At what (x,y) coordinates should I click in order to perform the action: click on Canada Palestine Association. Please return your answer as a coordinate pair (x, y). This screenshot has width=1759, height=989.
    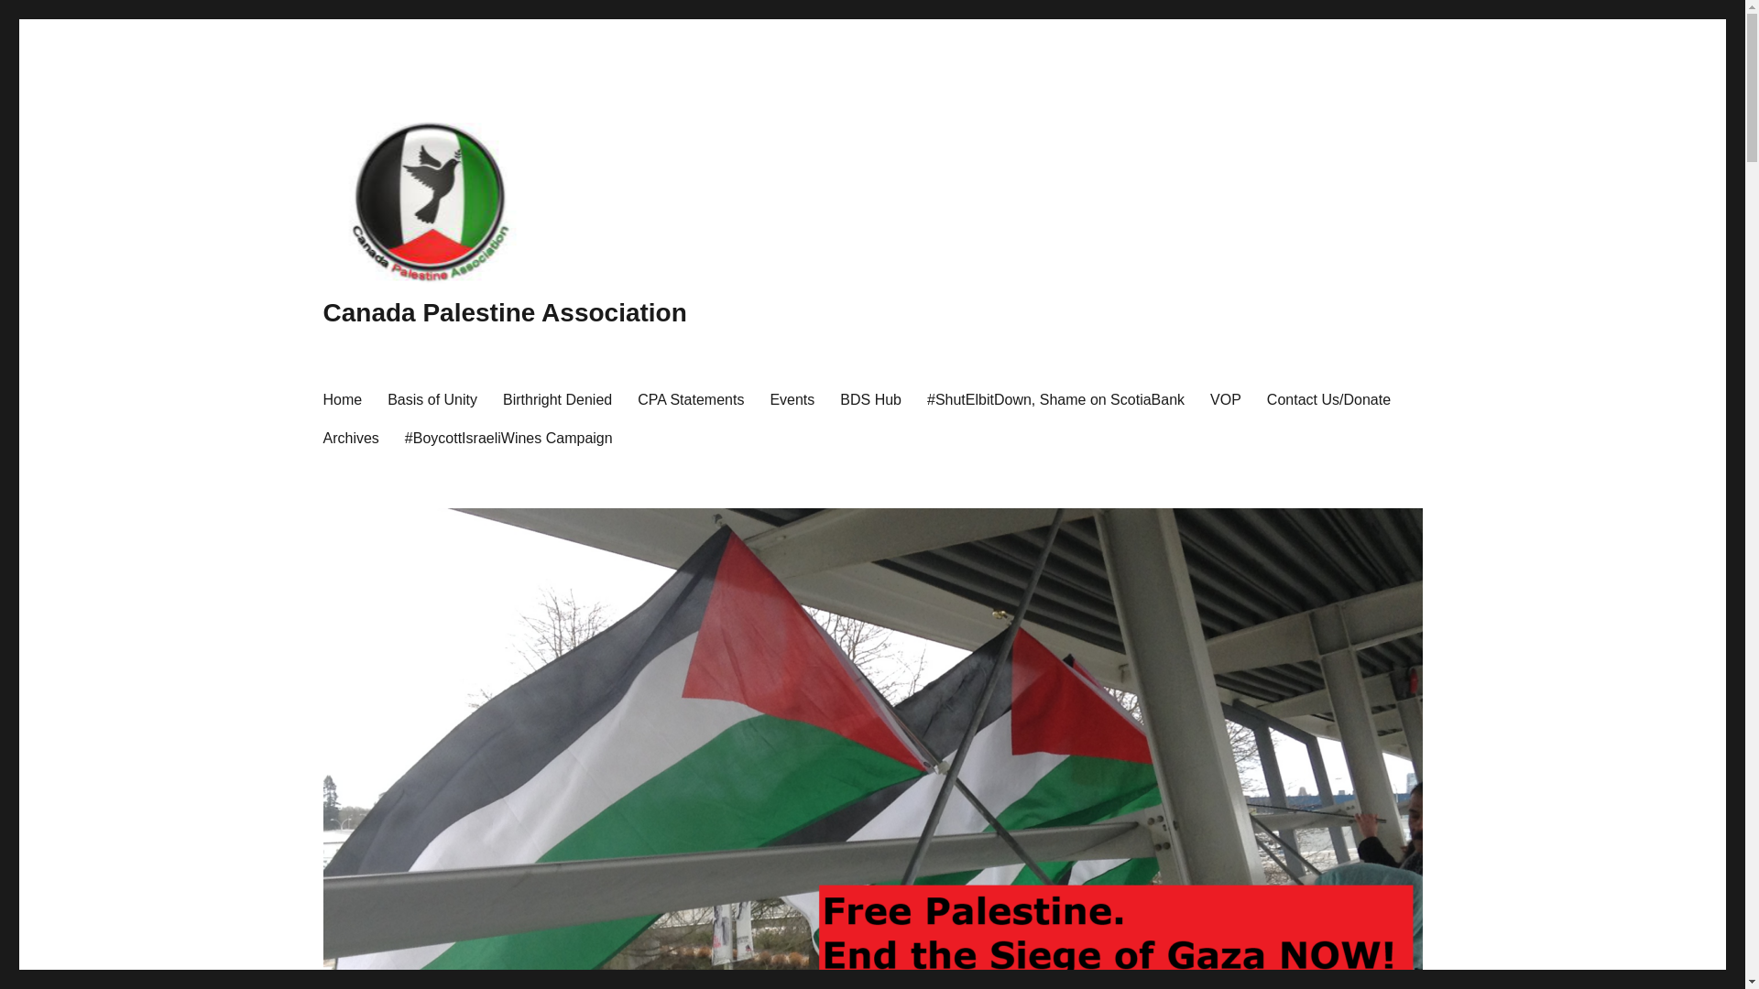
    Looking at the image, I should click on (504, 313).